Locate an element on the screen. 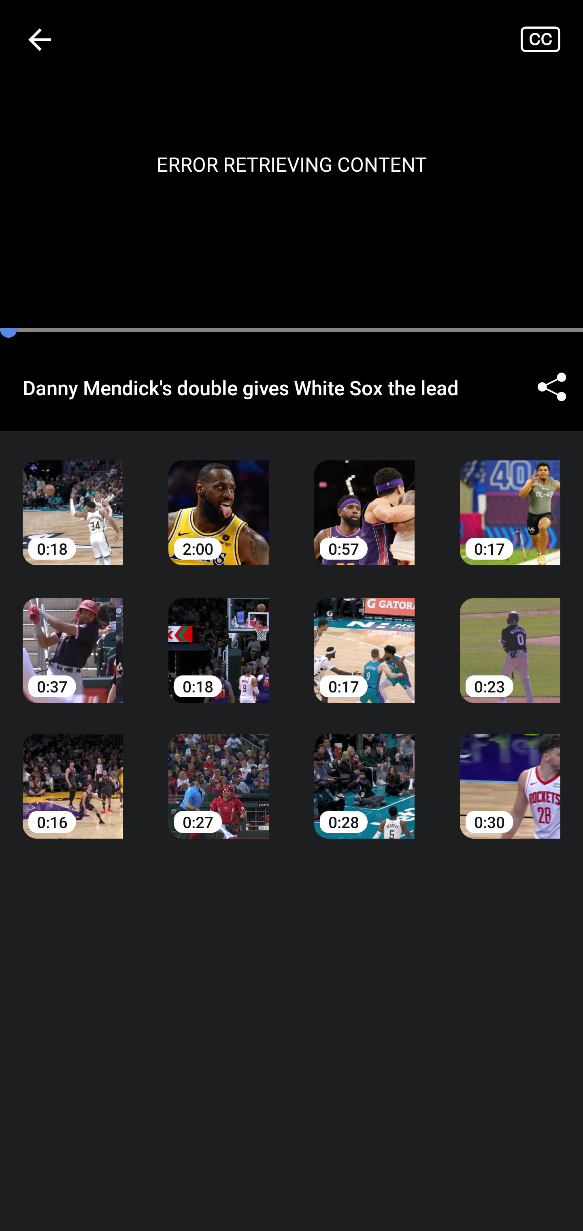 The image size is (583, 1231). 0:23 is located at coordinates (510, 639).